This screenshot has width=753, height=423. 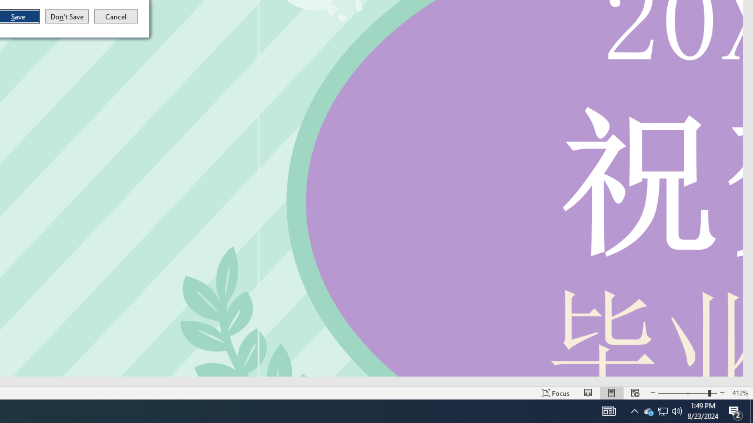 I want to click on Cancel, so click(x=648, y=411).